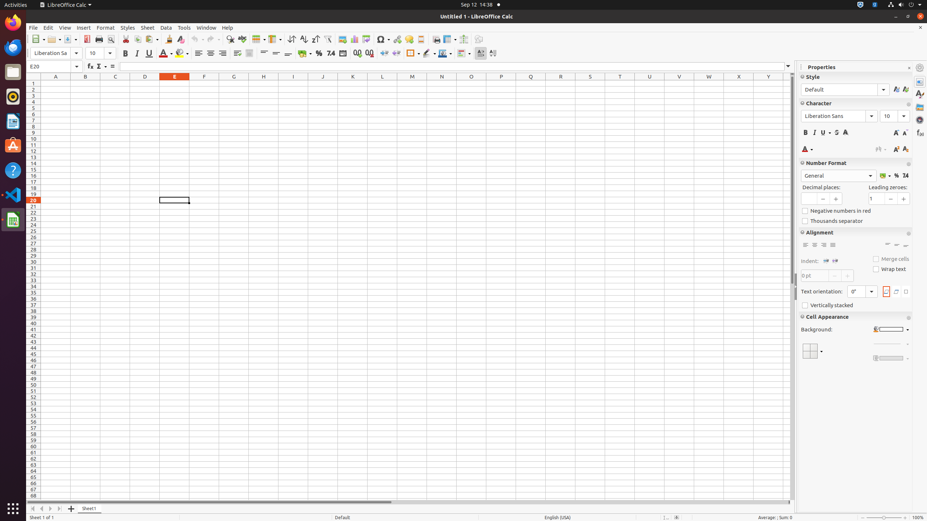 Image resolution: width=927 pixels, height=521 pixels. I want to click on Subscript, so click(905, 149).